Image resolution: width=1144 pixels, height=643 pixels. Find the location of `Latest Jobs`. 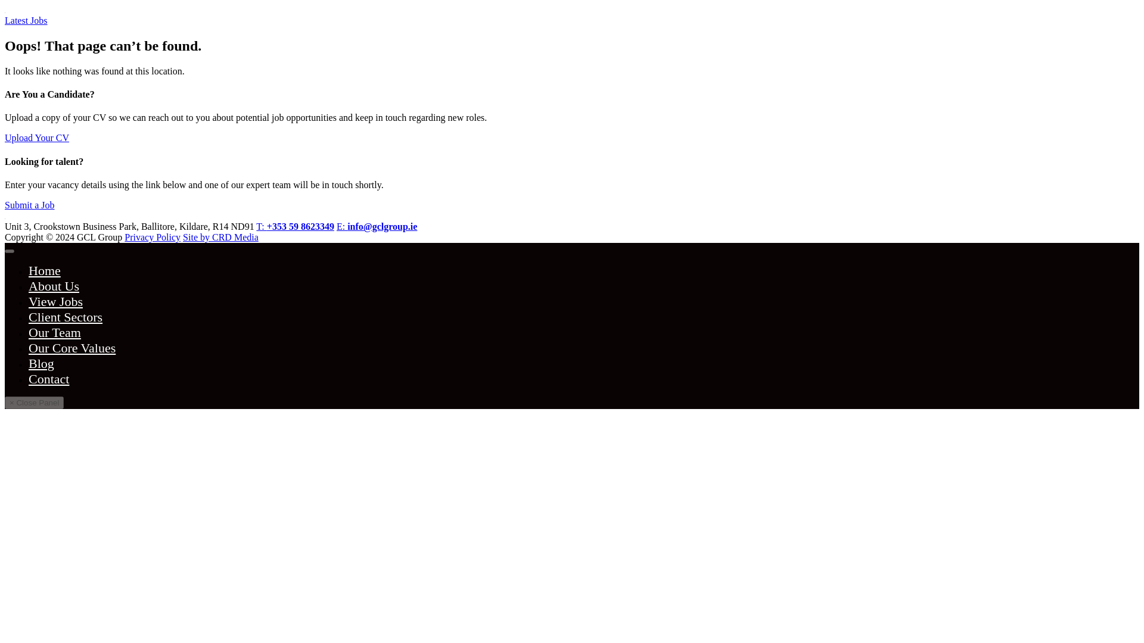

Latest Jobs is located at coordinates (26, 20).